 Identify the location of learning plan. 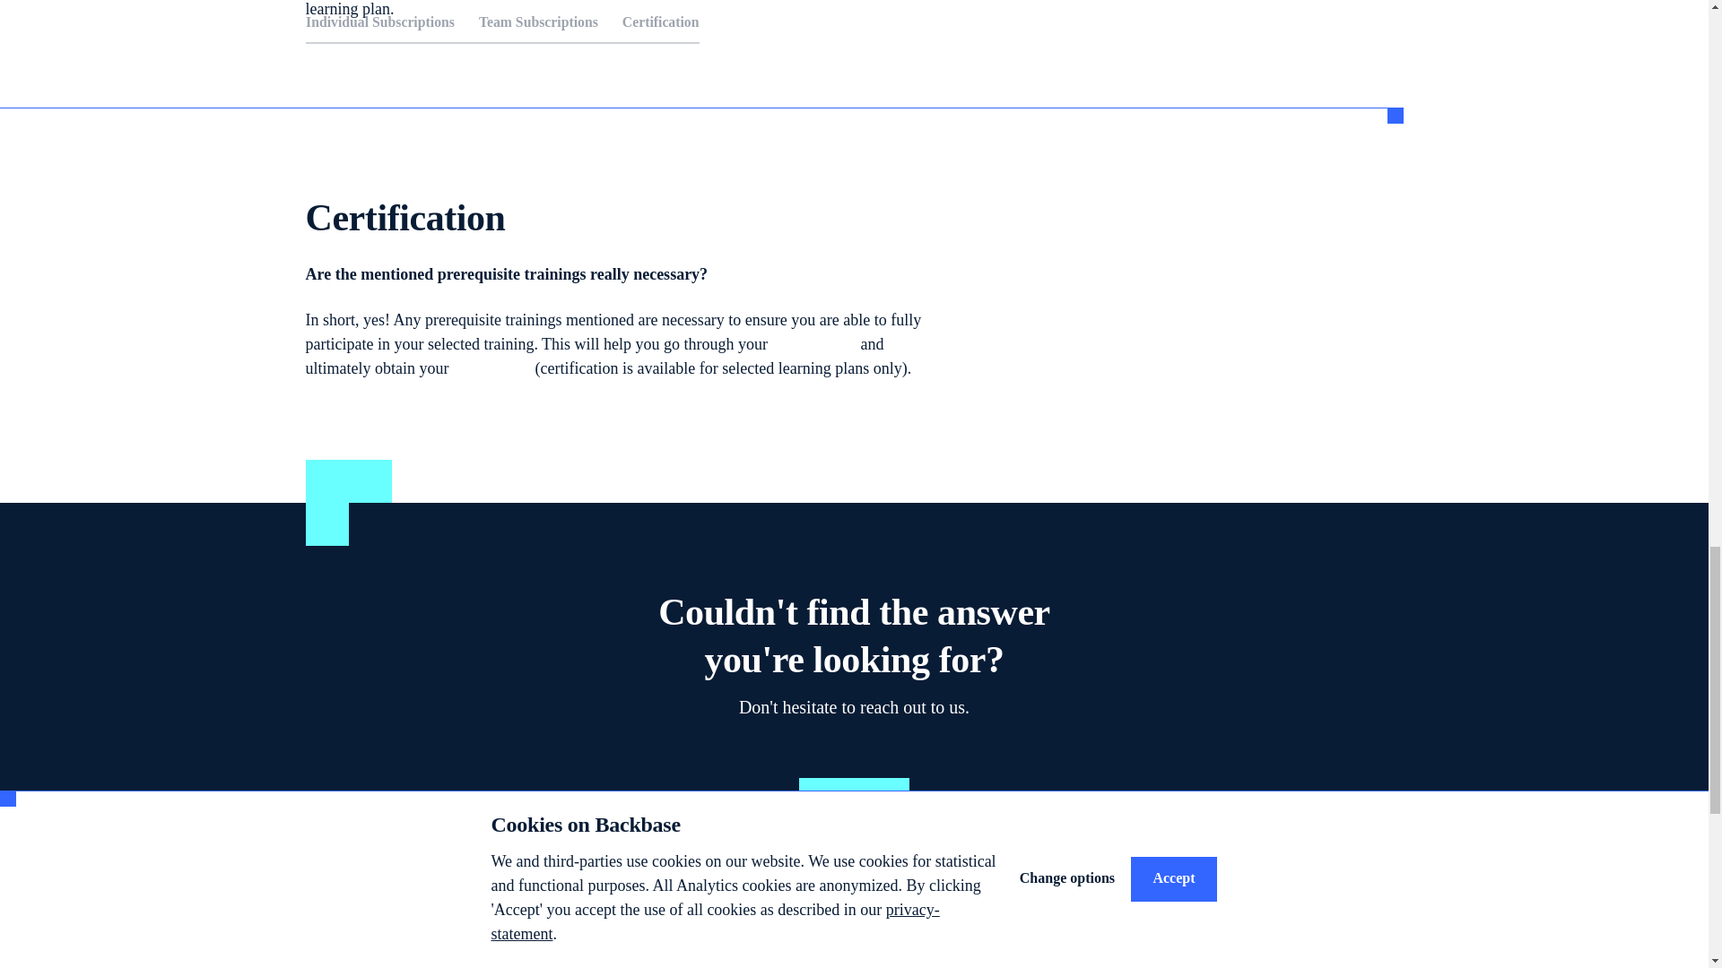
(813, 344).